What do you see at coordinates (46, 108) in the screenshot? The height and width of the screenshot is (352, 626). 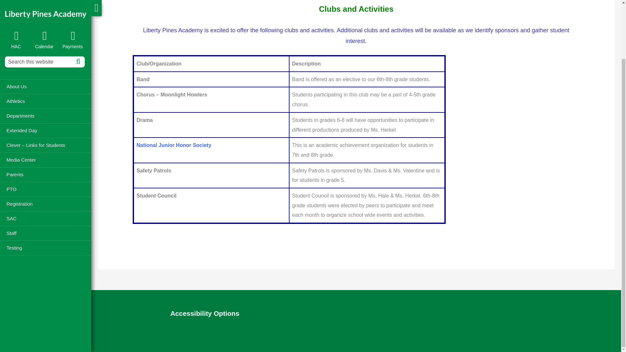 I see `Parents` at bounding box center [46, 108].